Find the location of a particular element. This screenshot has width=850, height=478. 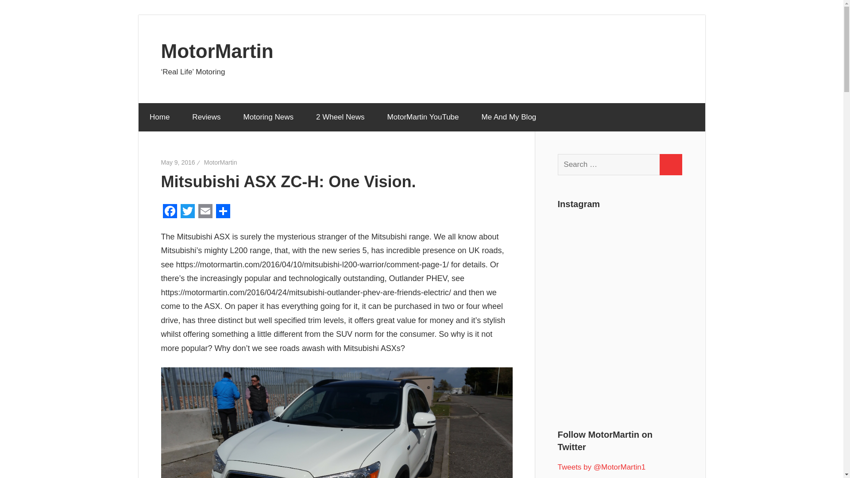

May 9, 2016 is located at coordinates (178, 162).